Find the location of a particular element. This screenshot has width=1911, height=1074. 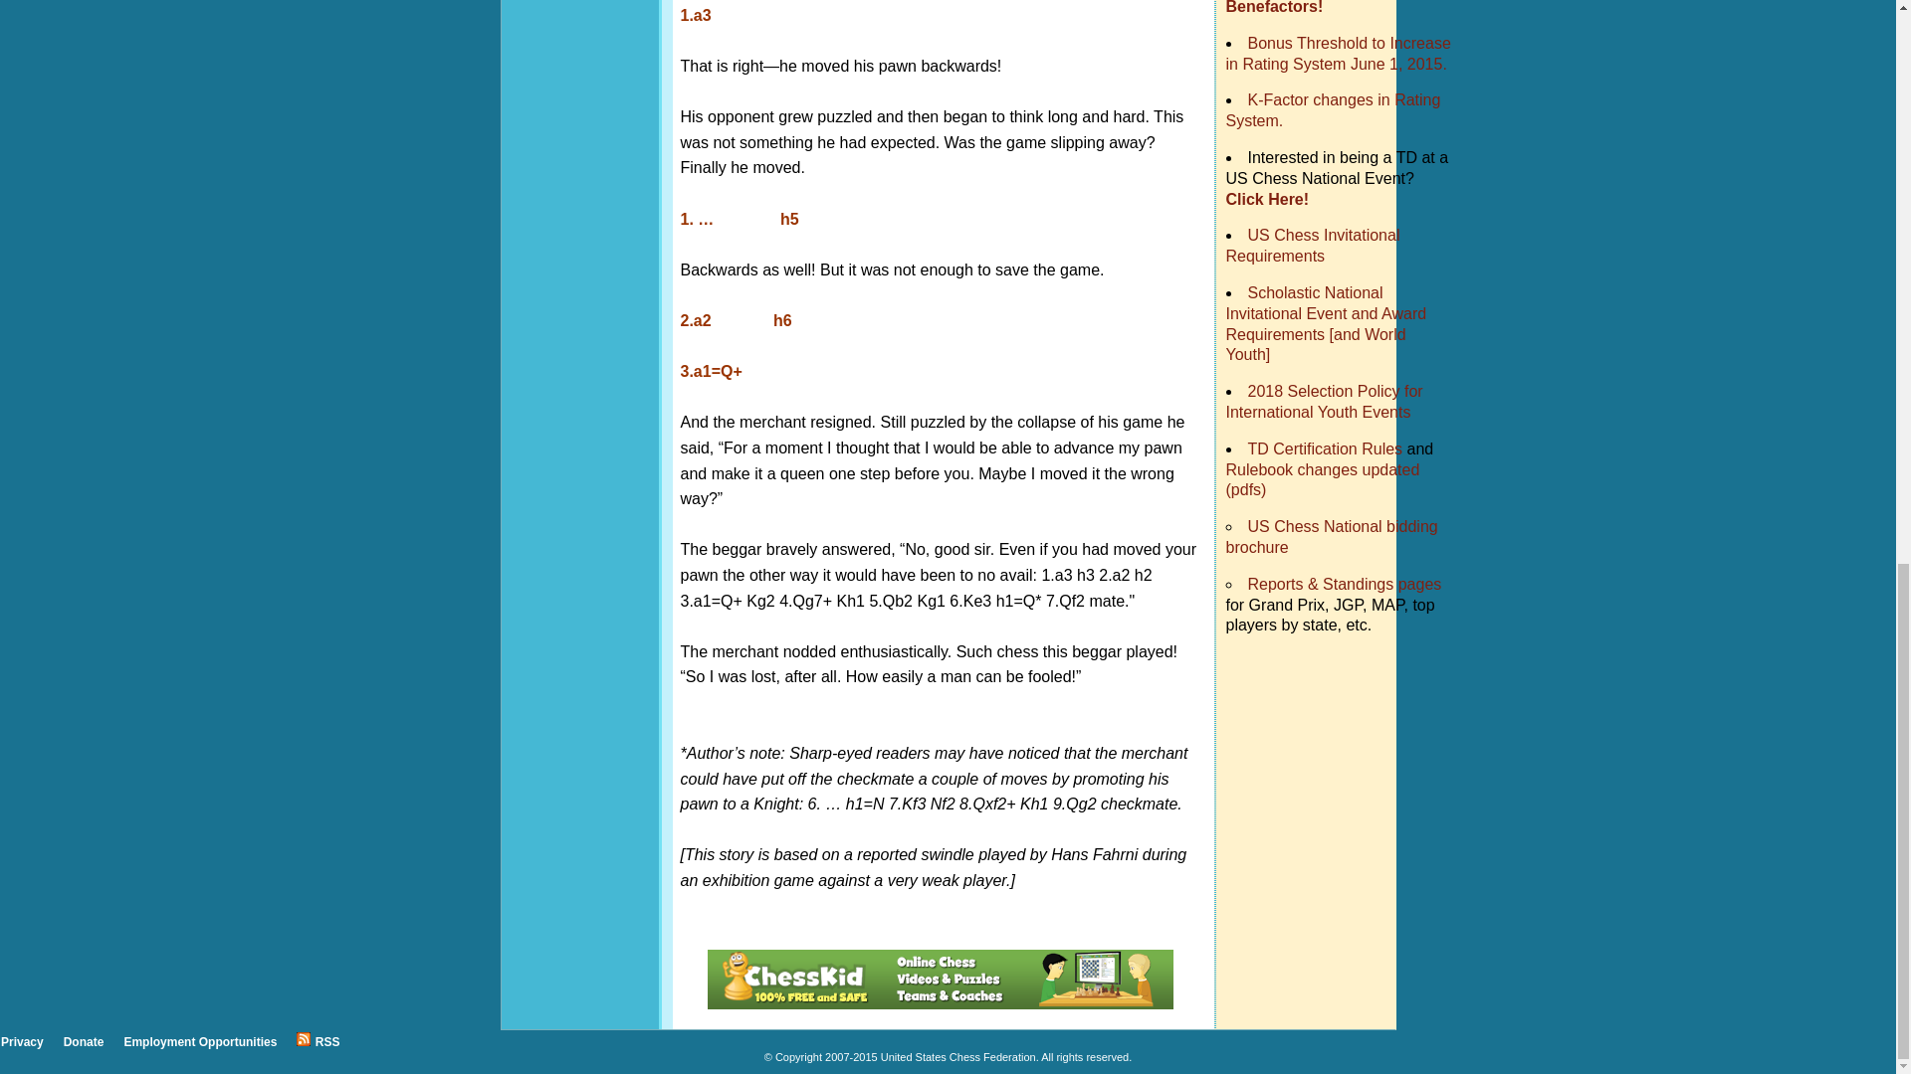

Thanks to our US Chess Benefactors! is located at coordinates (1332, 8).